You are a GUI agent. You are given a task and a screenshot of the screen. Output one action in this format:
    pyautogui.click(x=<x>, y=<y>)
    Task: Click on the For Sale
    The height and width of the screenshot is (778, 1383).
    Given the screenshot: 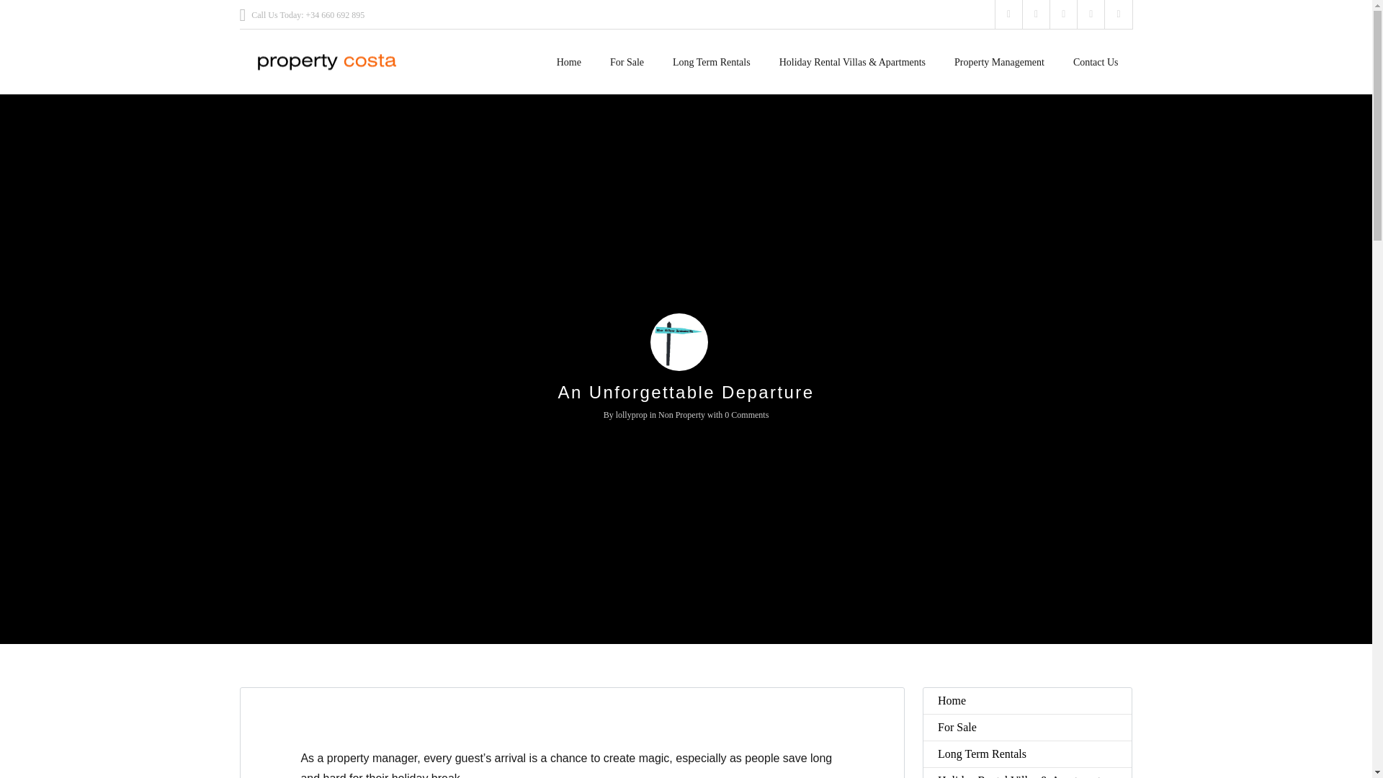 What is the action you would take?
    pyautogui.click(x=627, y=55)
    